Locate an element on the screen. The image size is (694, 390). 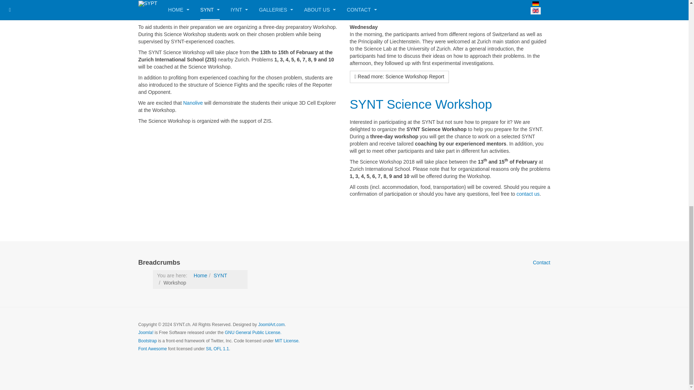
Bootstrap by Twitter is located at coordinates (147, 341).